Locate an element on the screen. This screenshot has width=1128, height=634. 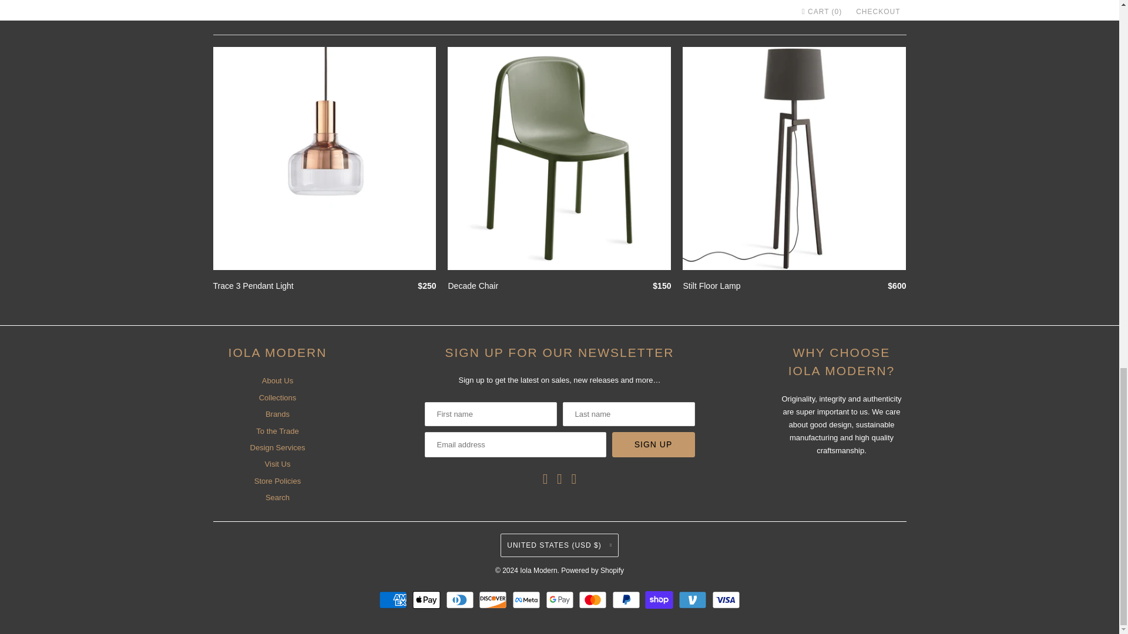
Meta Pay is located at coordinates (528, 599).